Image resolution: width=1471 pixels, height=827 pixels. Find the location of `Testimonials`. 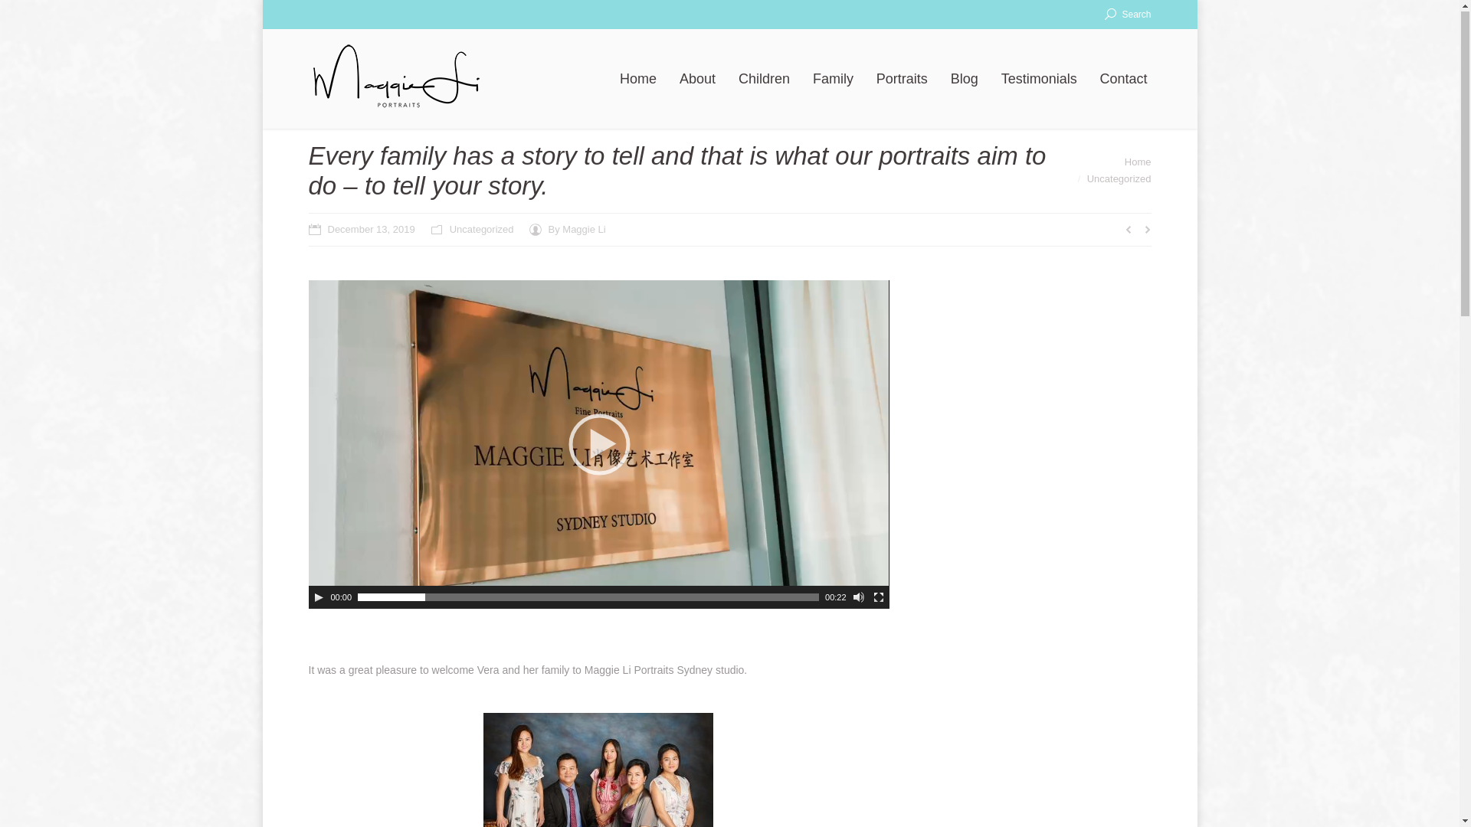

Testimonials is located at coordinates (1039, 80).